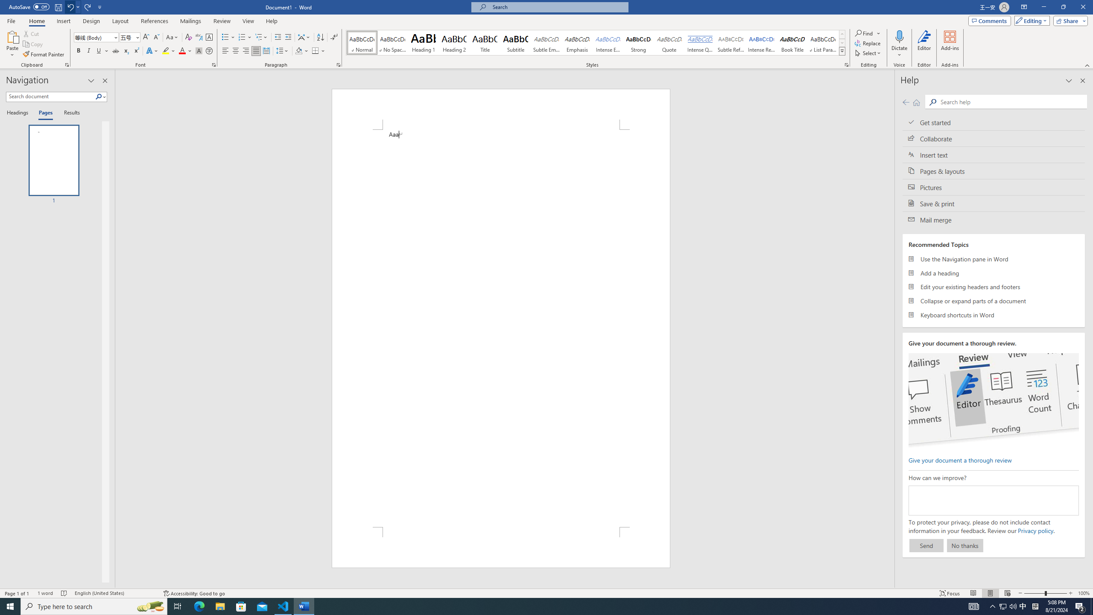  I want to click on Title, so click(485, 43).